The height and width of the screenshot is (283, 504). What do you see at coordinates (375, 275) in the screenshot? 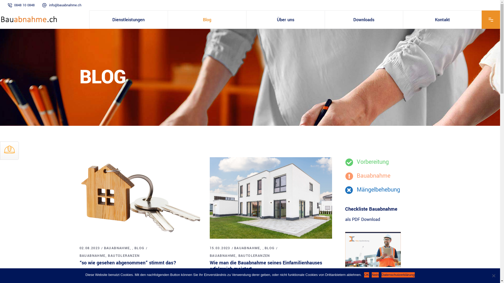
I see `Nein` at bounding box center [375, 275].